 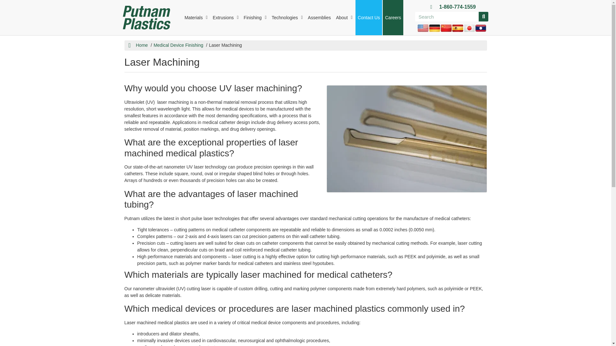 I want to click on Technologies, so click(x=287, y=18).